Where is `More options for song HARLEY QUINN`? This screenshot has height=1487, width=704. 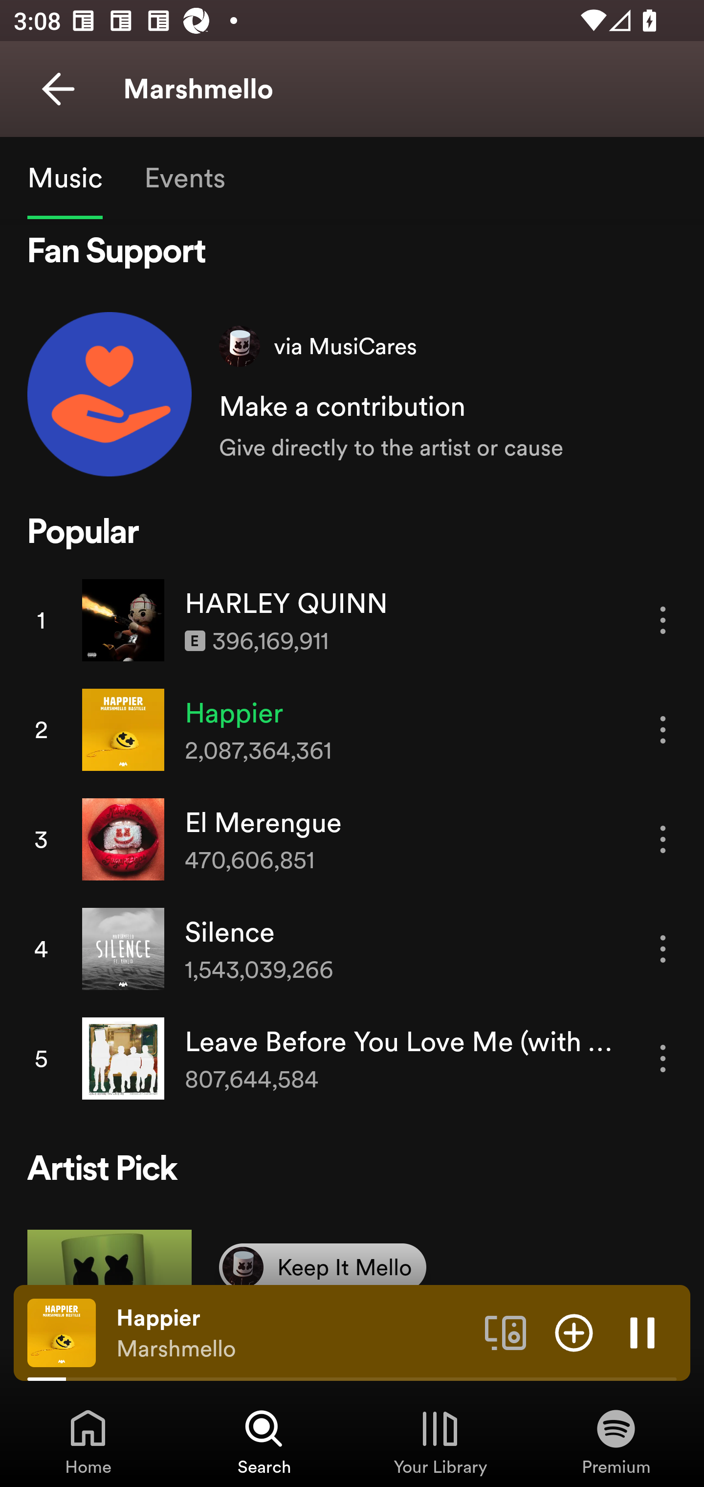 More options for song HARLEY QUINN is located at coordinates (663, 620).